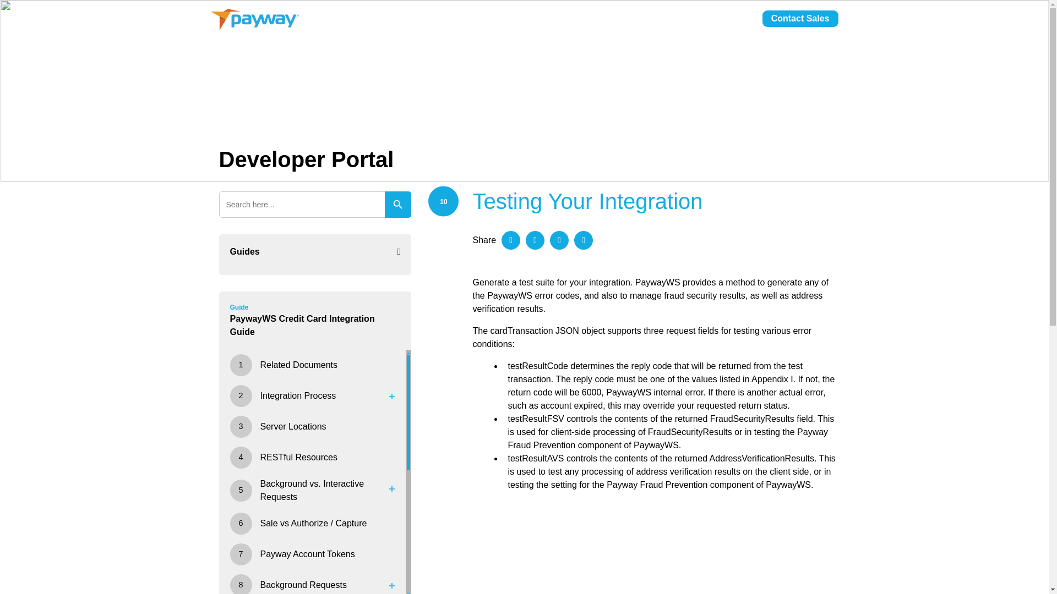 The image size is (1057, 594). Describe the element at coordinates (800, 19) in the screenshot. I see `Contact Sales` at that location.